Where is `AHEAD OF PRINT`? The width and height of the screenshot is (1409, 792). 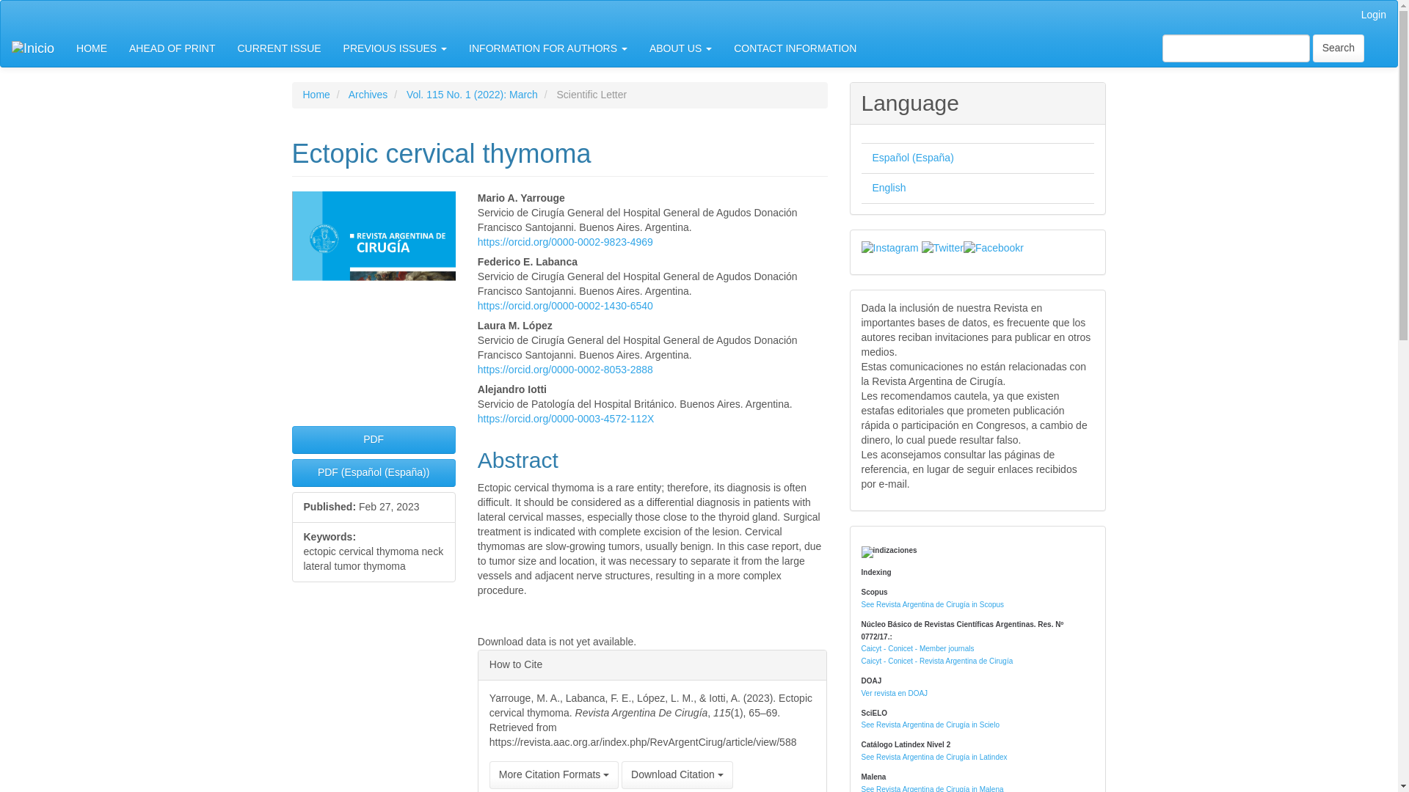 AHEAD OF PRINT is located at coordinates (172, 48).